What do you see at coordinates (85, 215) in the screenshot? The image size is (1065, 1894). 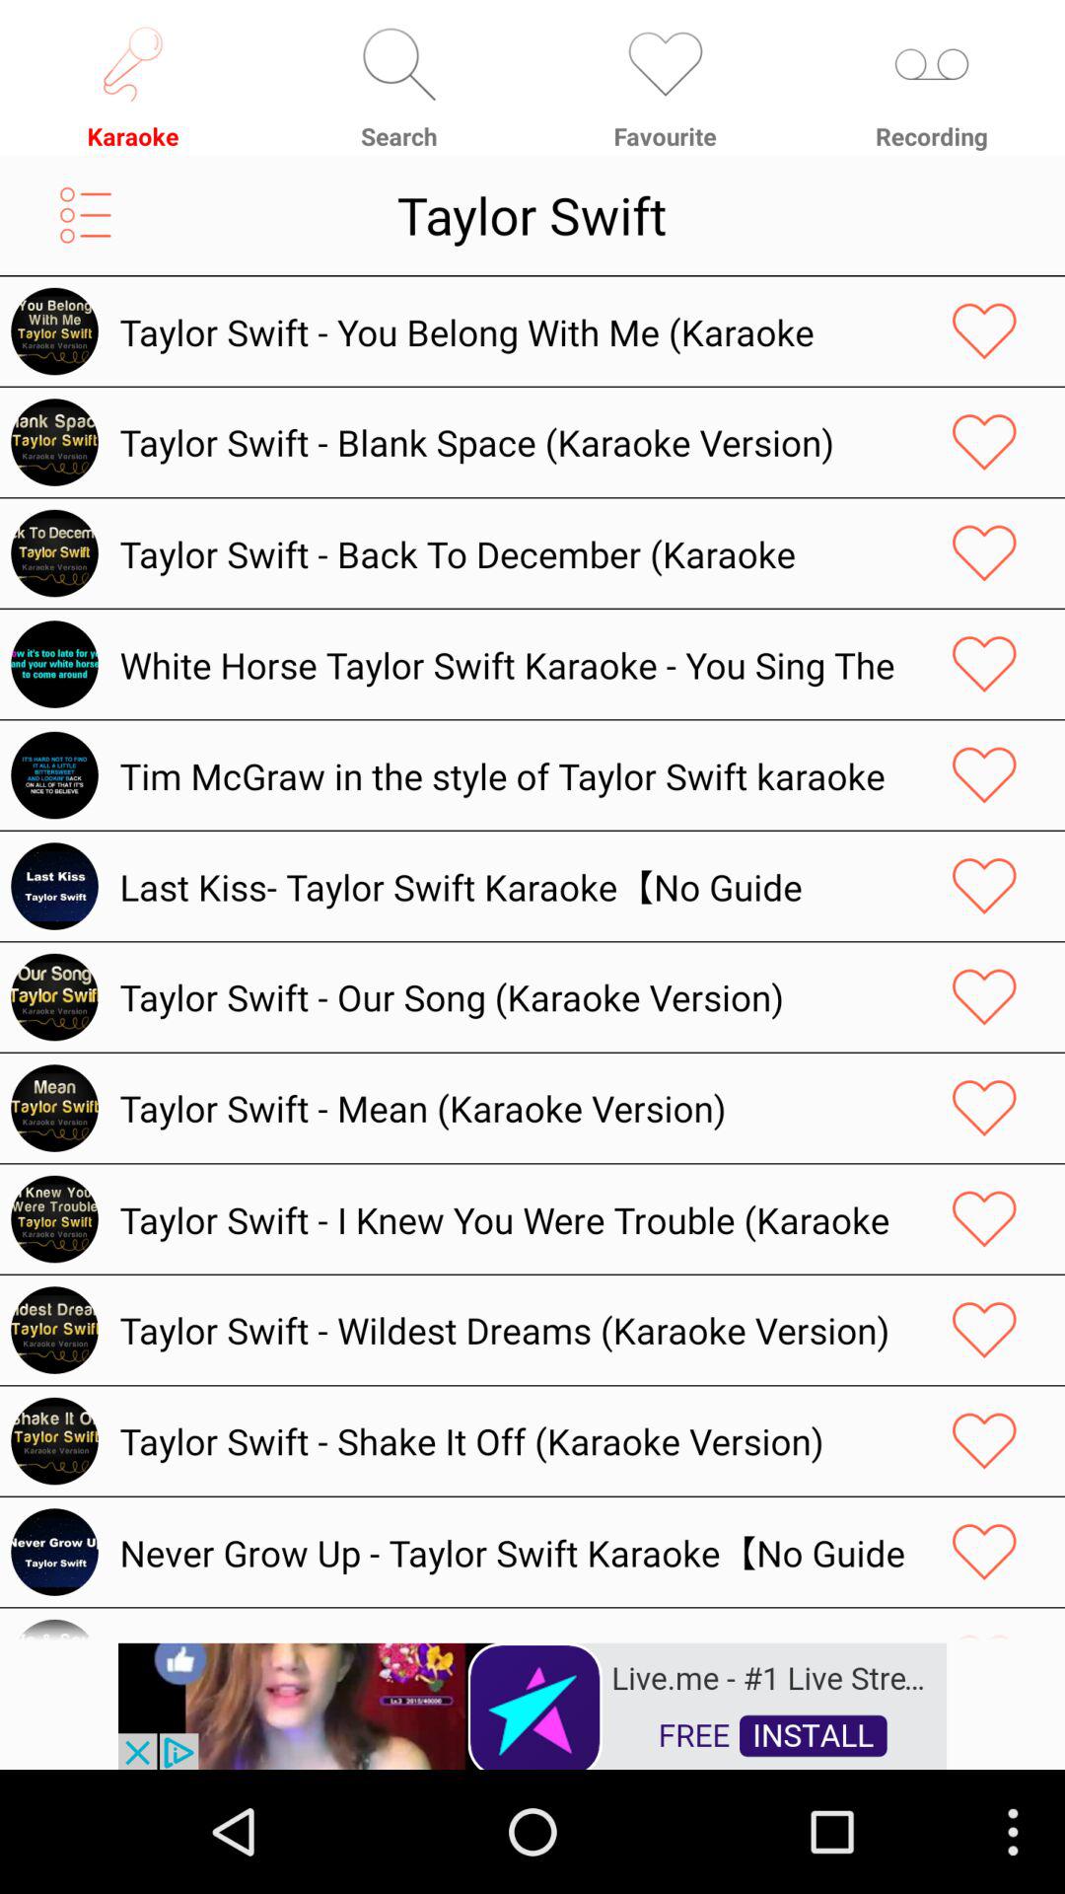 I see `open menu` at bounding box center [85, 215].